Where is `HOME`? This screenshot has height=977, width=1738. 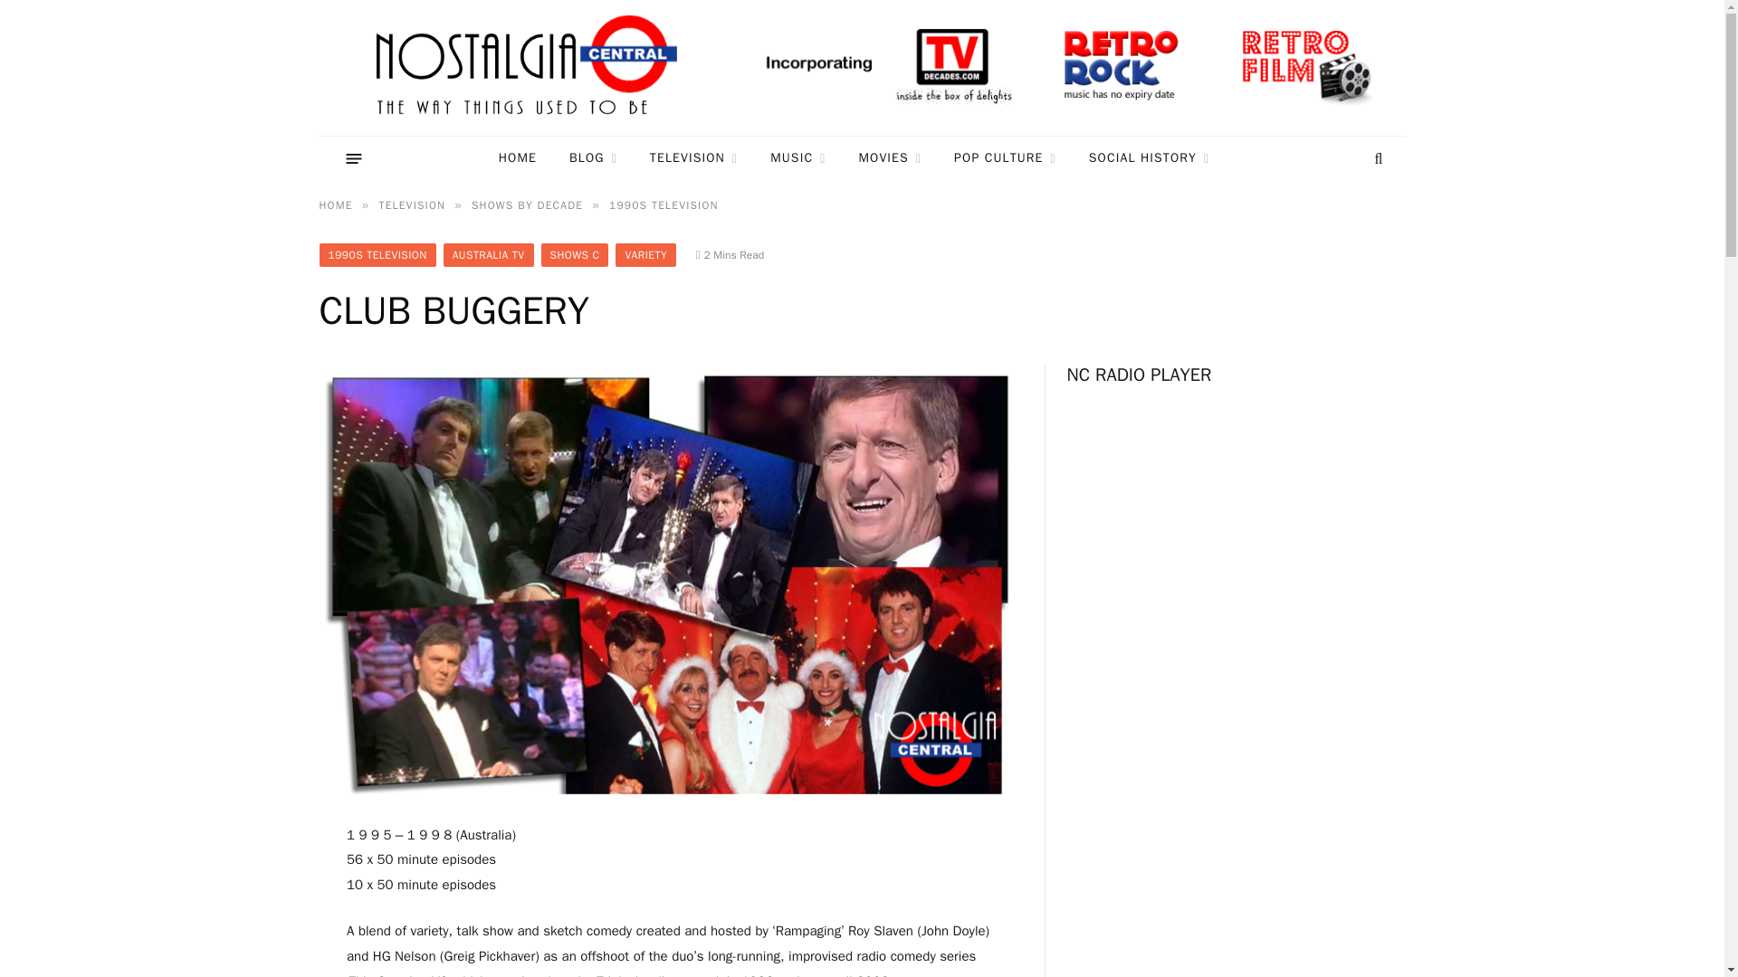
HOME is located at coordinates (518, 158).